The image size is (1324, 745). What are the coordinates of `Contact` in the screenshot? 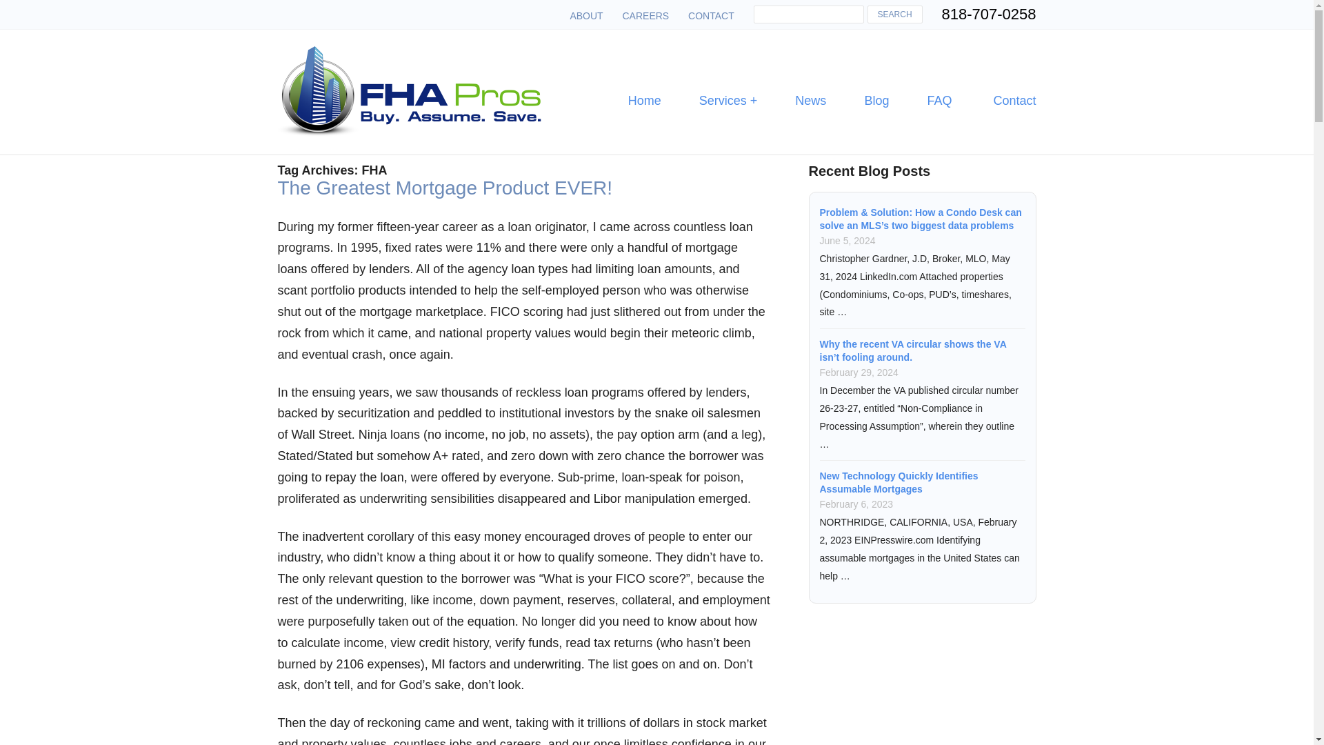 It's located at (1003, 101).